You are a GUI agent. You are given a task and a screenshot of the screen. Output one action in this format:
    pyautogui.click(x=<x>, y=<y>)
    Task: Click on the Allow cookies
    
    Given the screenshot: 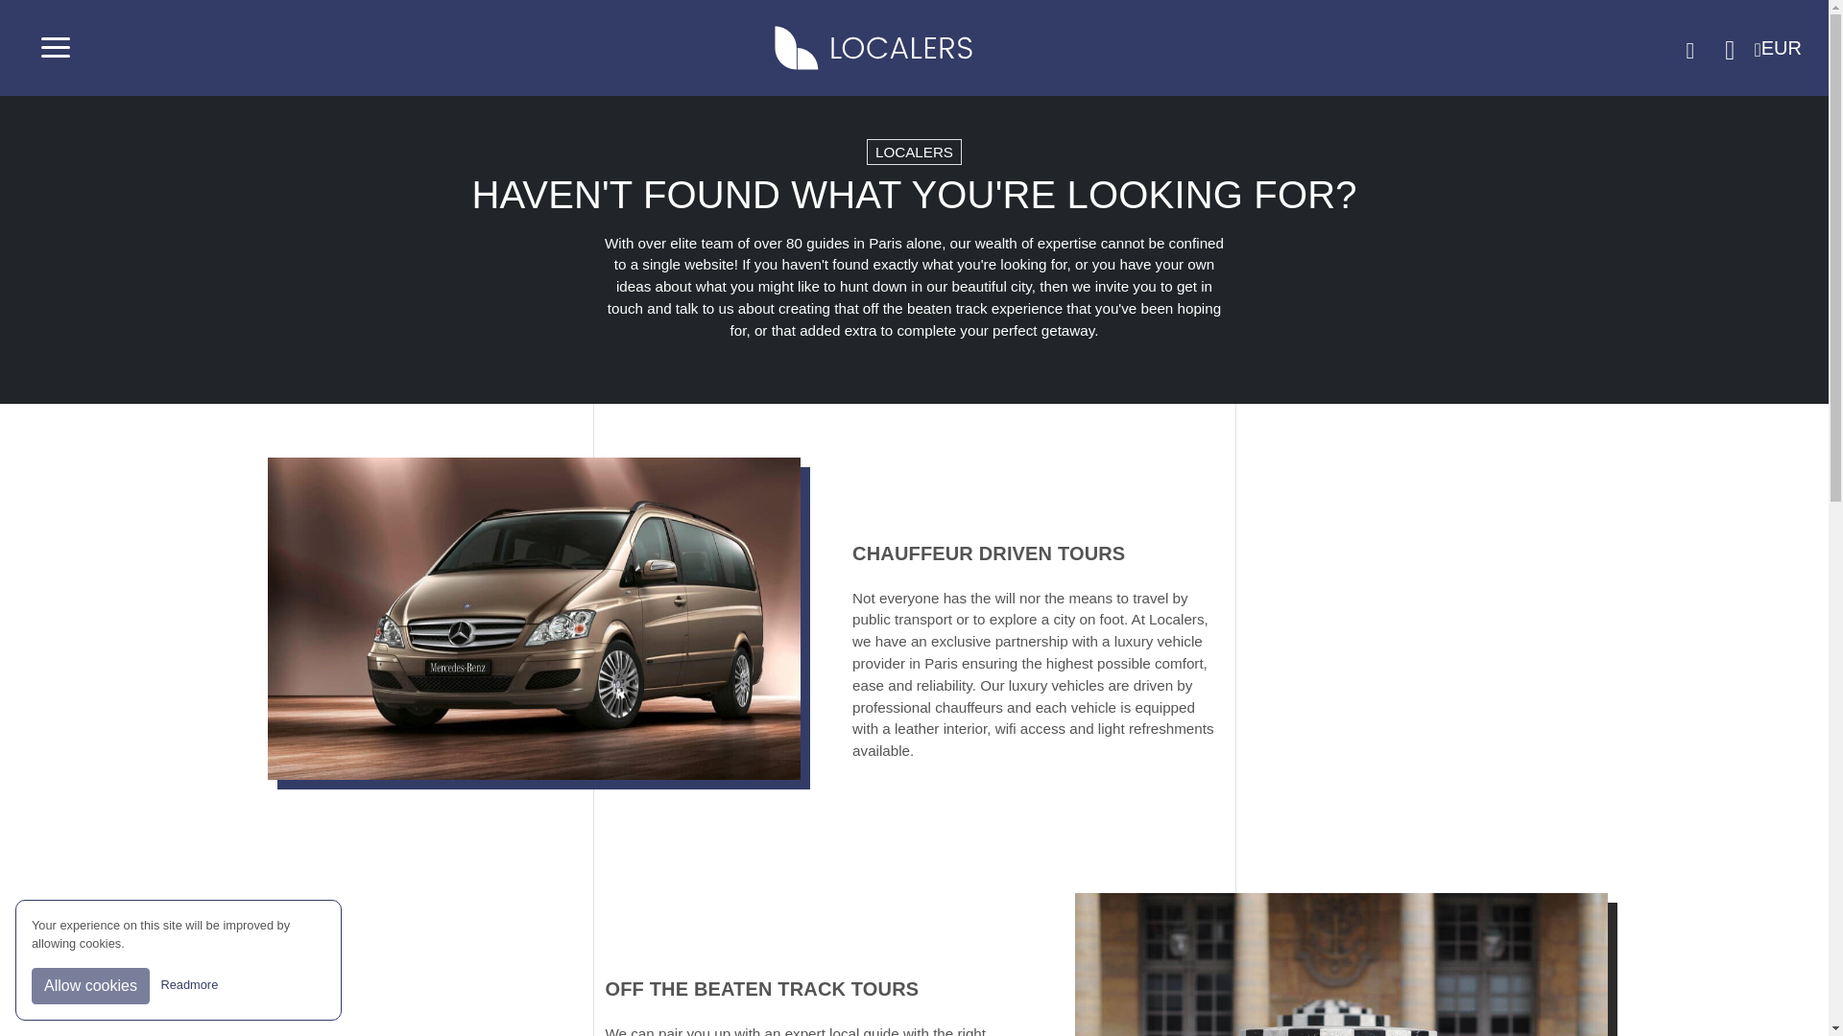 What is the action you would take?
    pyautogui.click(x=90, y=985)
    